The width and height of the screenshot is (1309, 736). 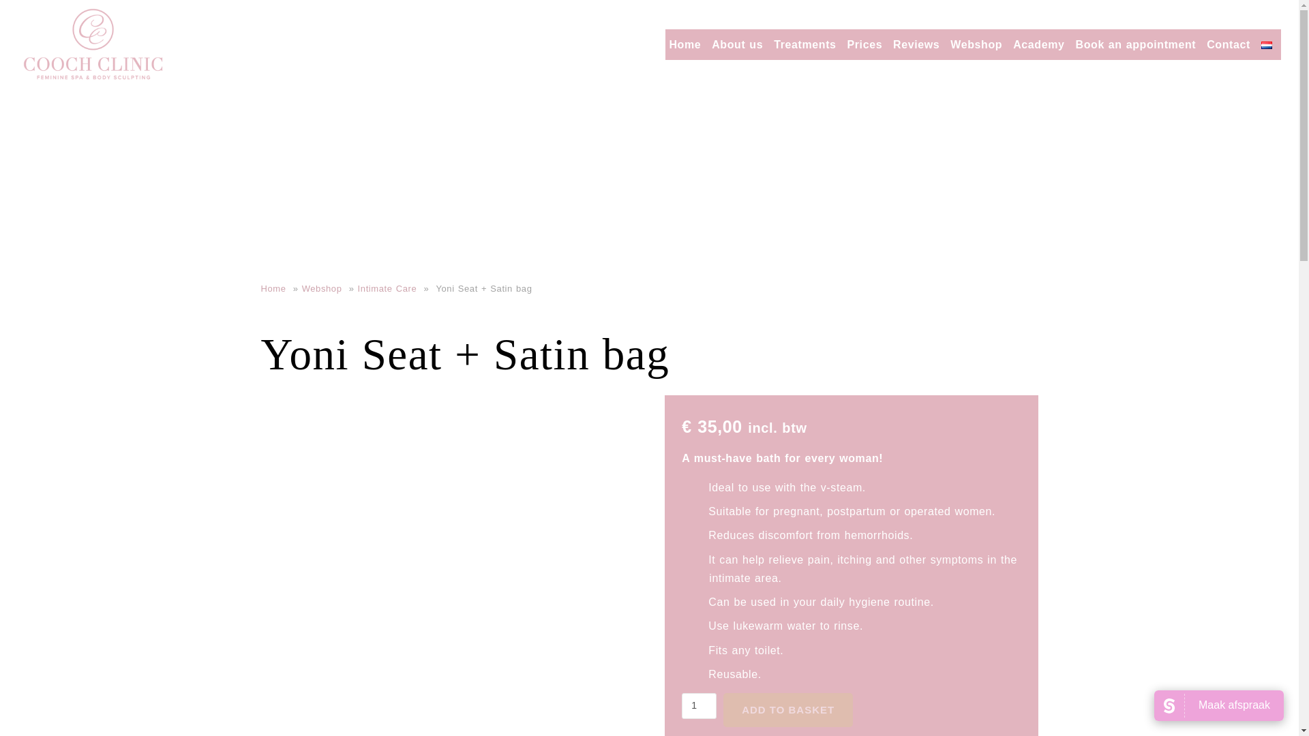 What do you see at coordinates (788, 710) in the screenshot?
I see `ADD TO BASKET` at bounding box center [788, 710].